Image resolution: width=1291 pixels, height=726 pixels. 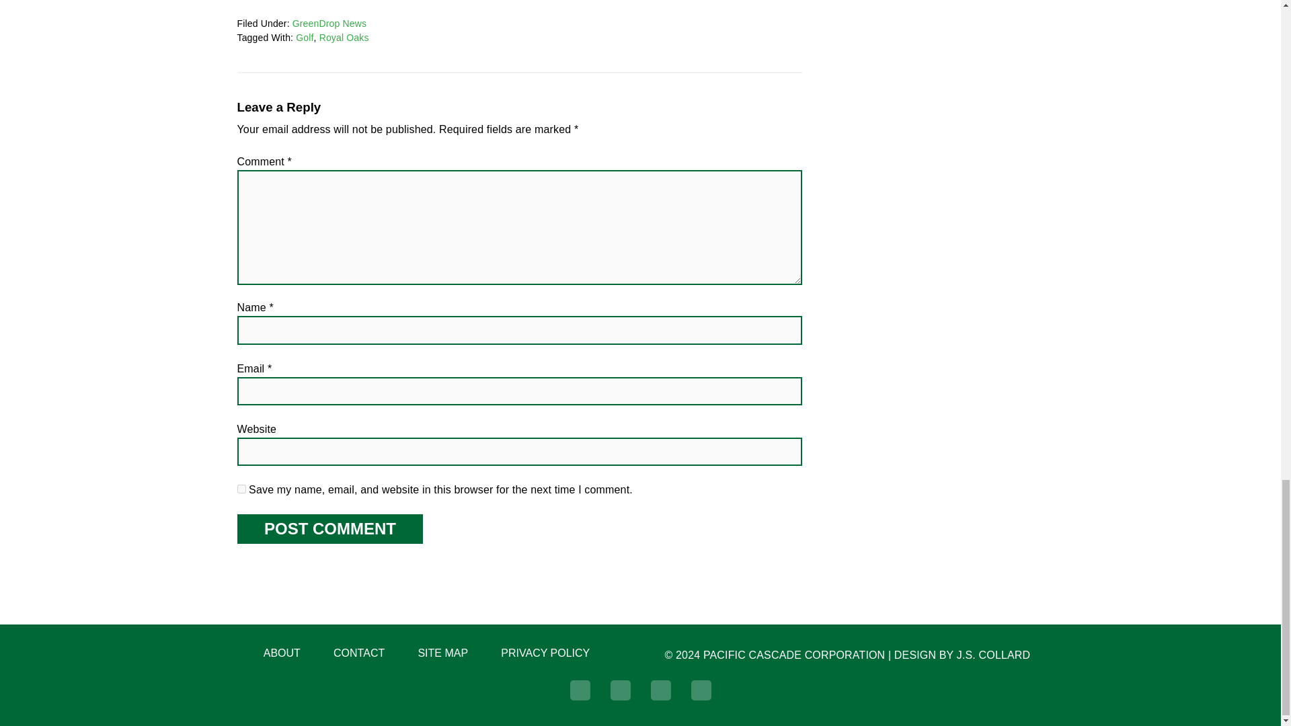 What do you see at coordinates (304, 37) in the screenshot?
I see `Golf` at bounding box center [304, 37].